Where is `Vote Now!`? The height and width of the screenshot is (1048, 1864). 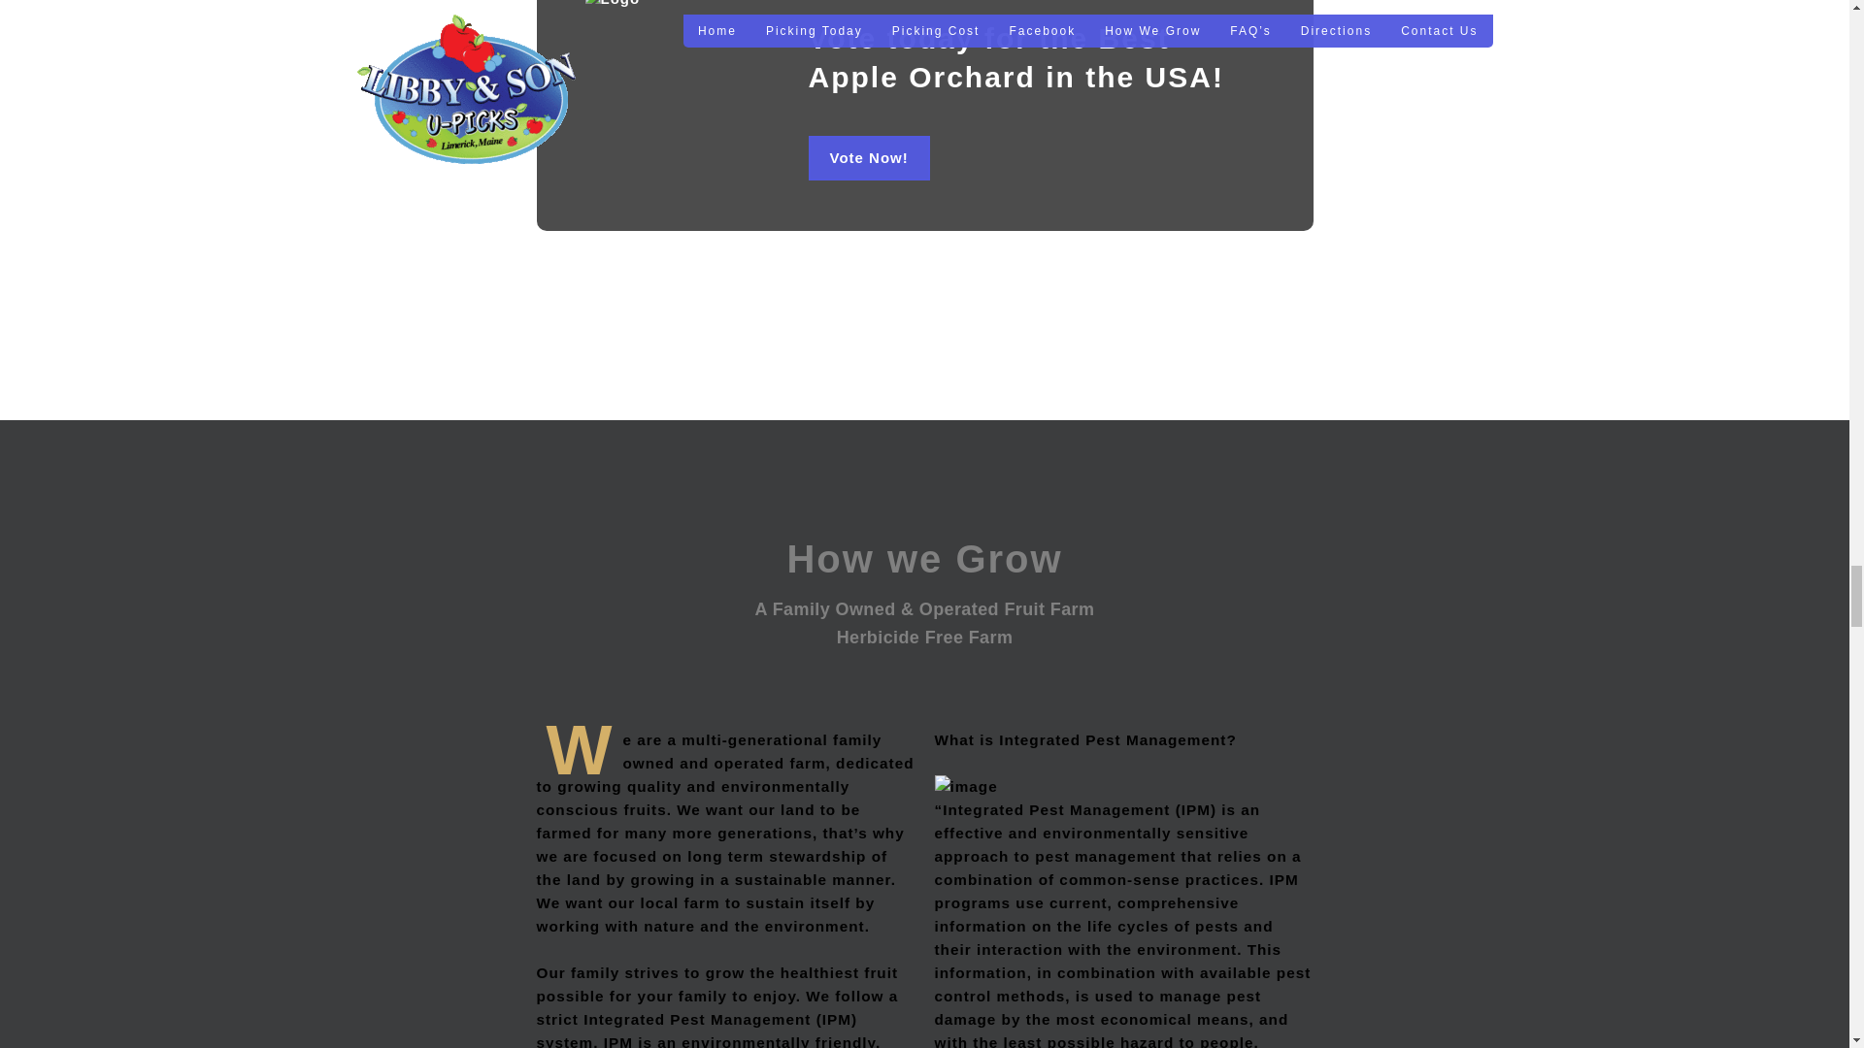 Vote Now! is located at coordinates (868, 157).